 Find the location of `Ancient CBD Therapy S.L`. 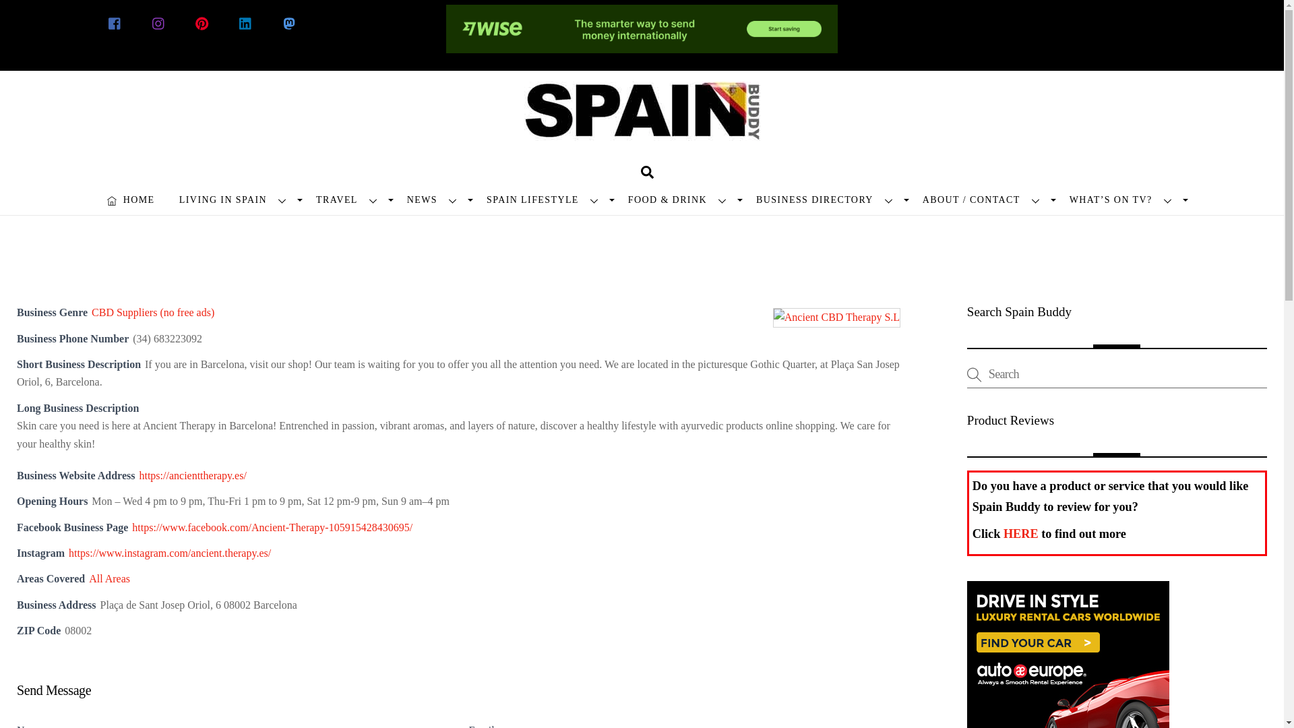

Ancient CBD Therapy S.L is located at coordinates (836, 317).